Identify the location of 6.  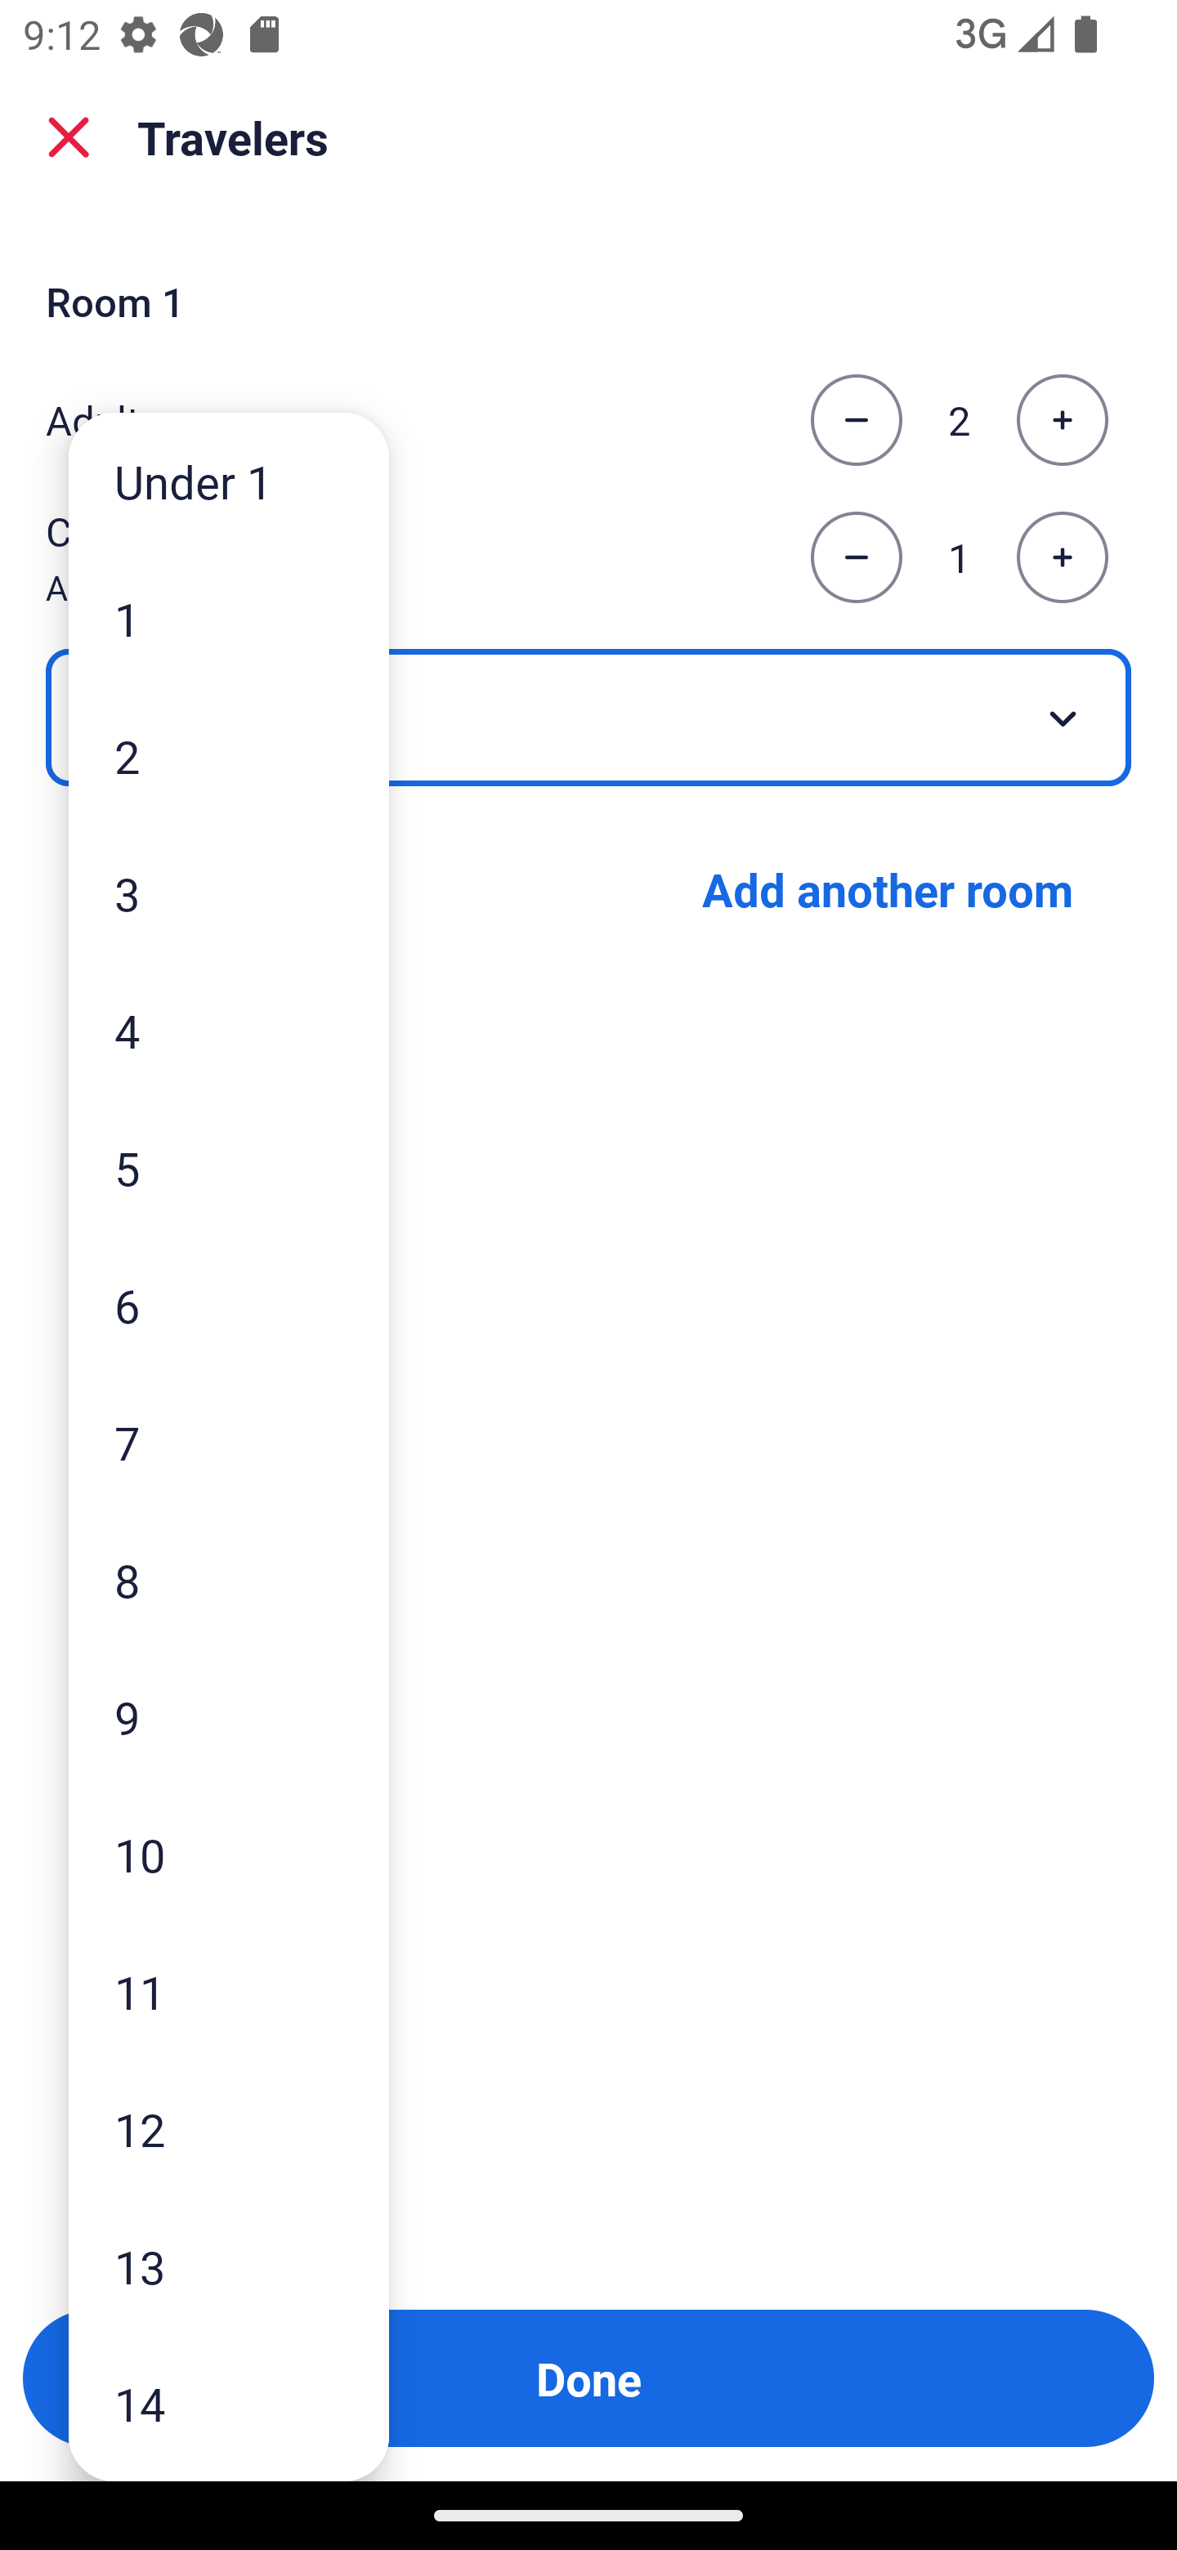
(229, 1305).